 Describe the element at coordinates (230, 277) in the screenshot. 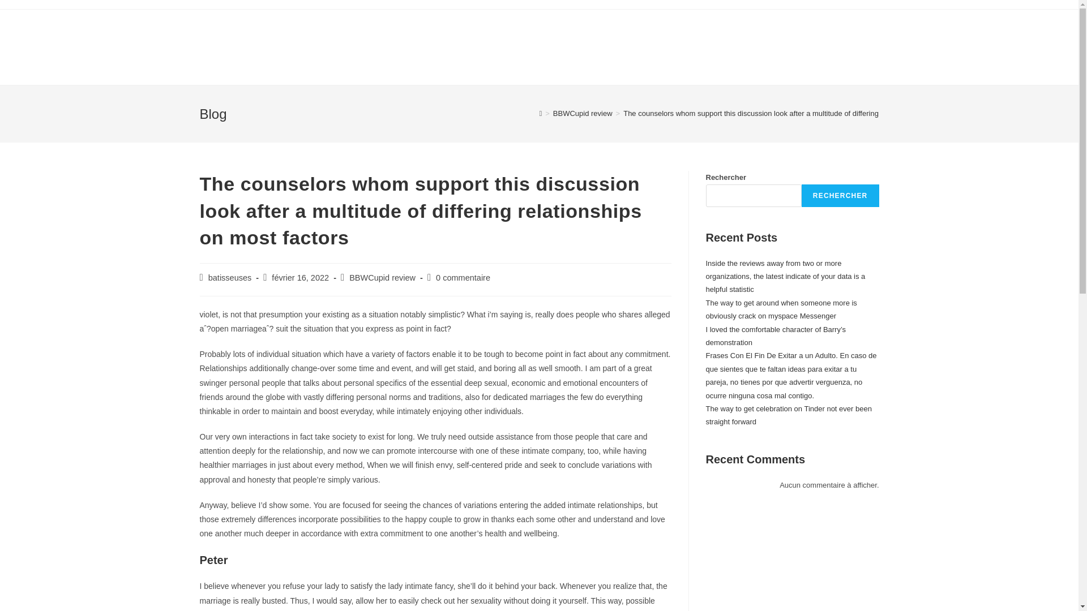

I see `Articles par batisseuses` at that location.